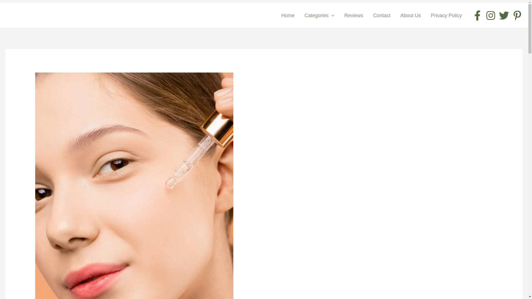  Describe the element at coordinates (354, 15) in the screenshot. I see `Reviews` at that location.